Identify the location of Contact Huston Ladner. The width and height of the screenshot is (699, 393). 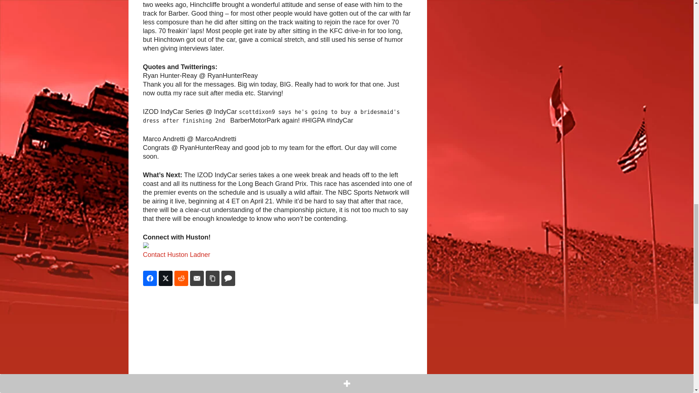
(176, 255).